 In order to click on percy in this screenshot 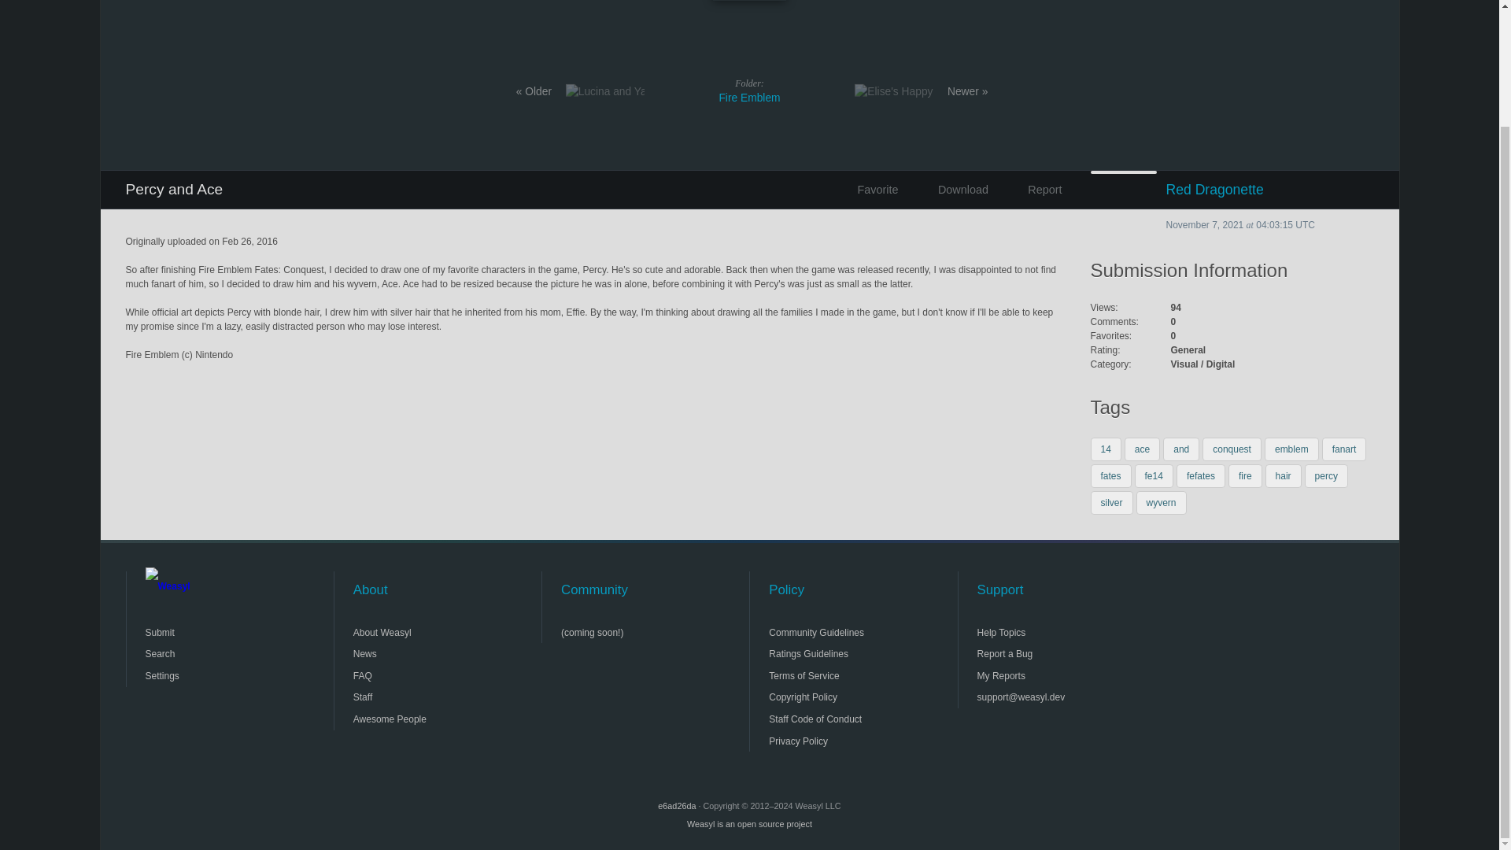, I will do `click(1326, 475)`.